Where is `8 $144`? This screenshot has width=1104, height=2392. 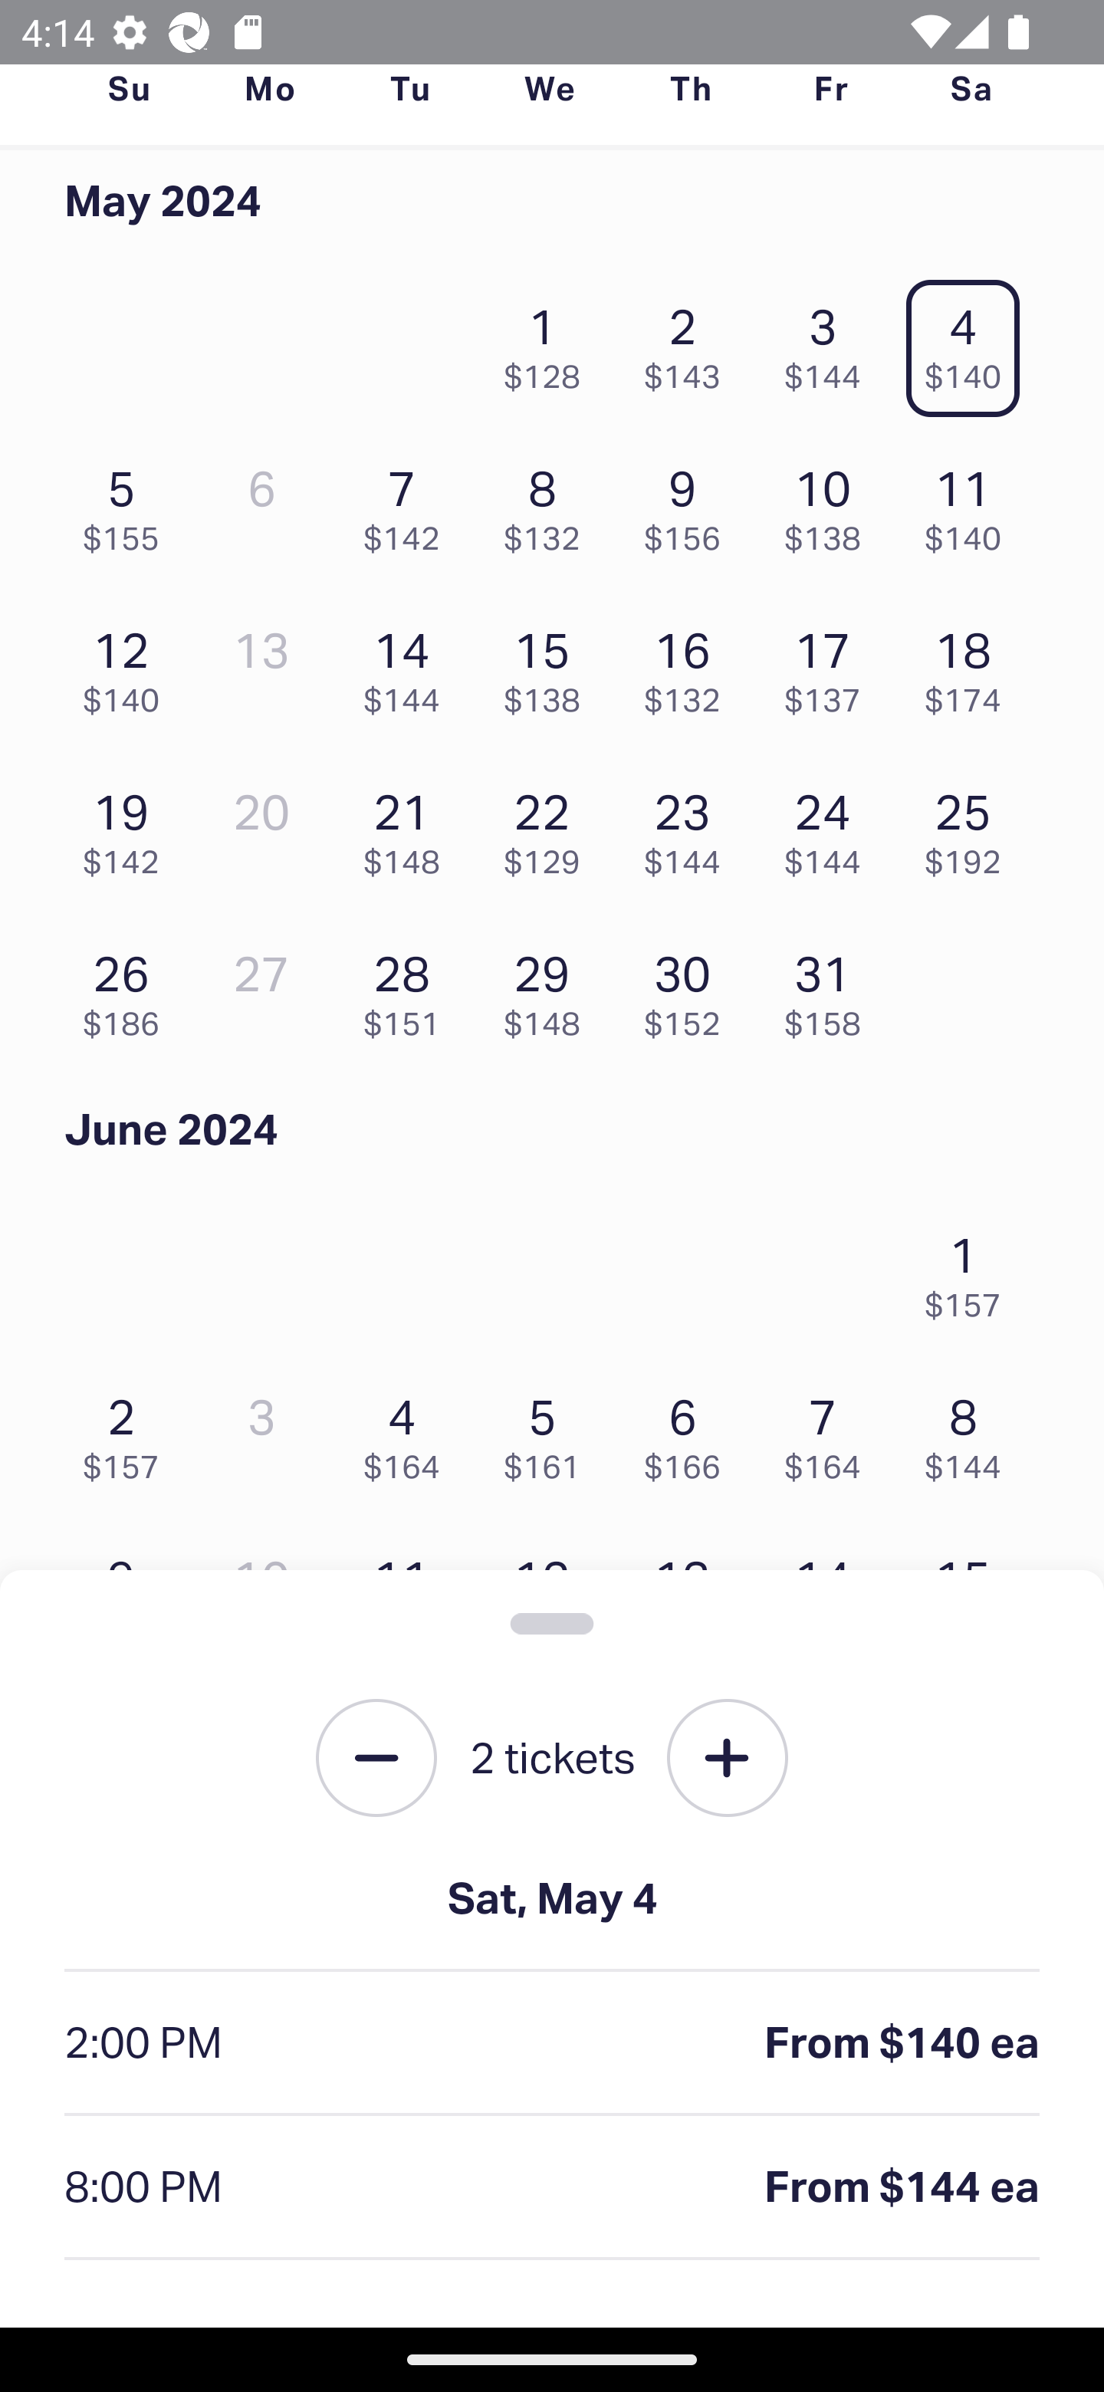 8 $144 is located at coordinates (971, 1431).